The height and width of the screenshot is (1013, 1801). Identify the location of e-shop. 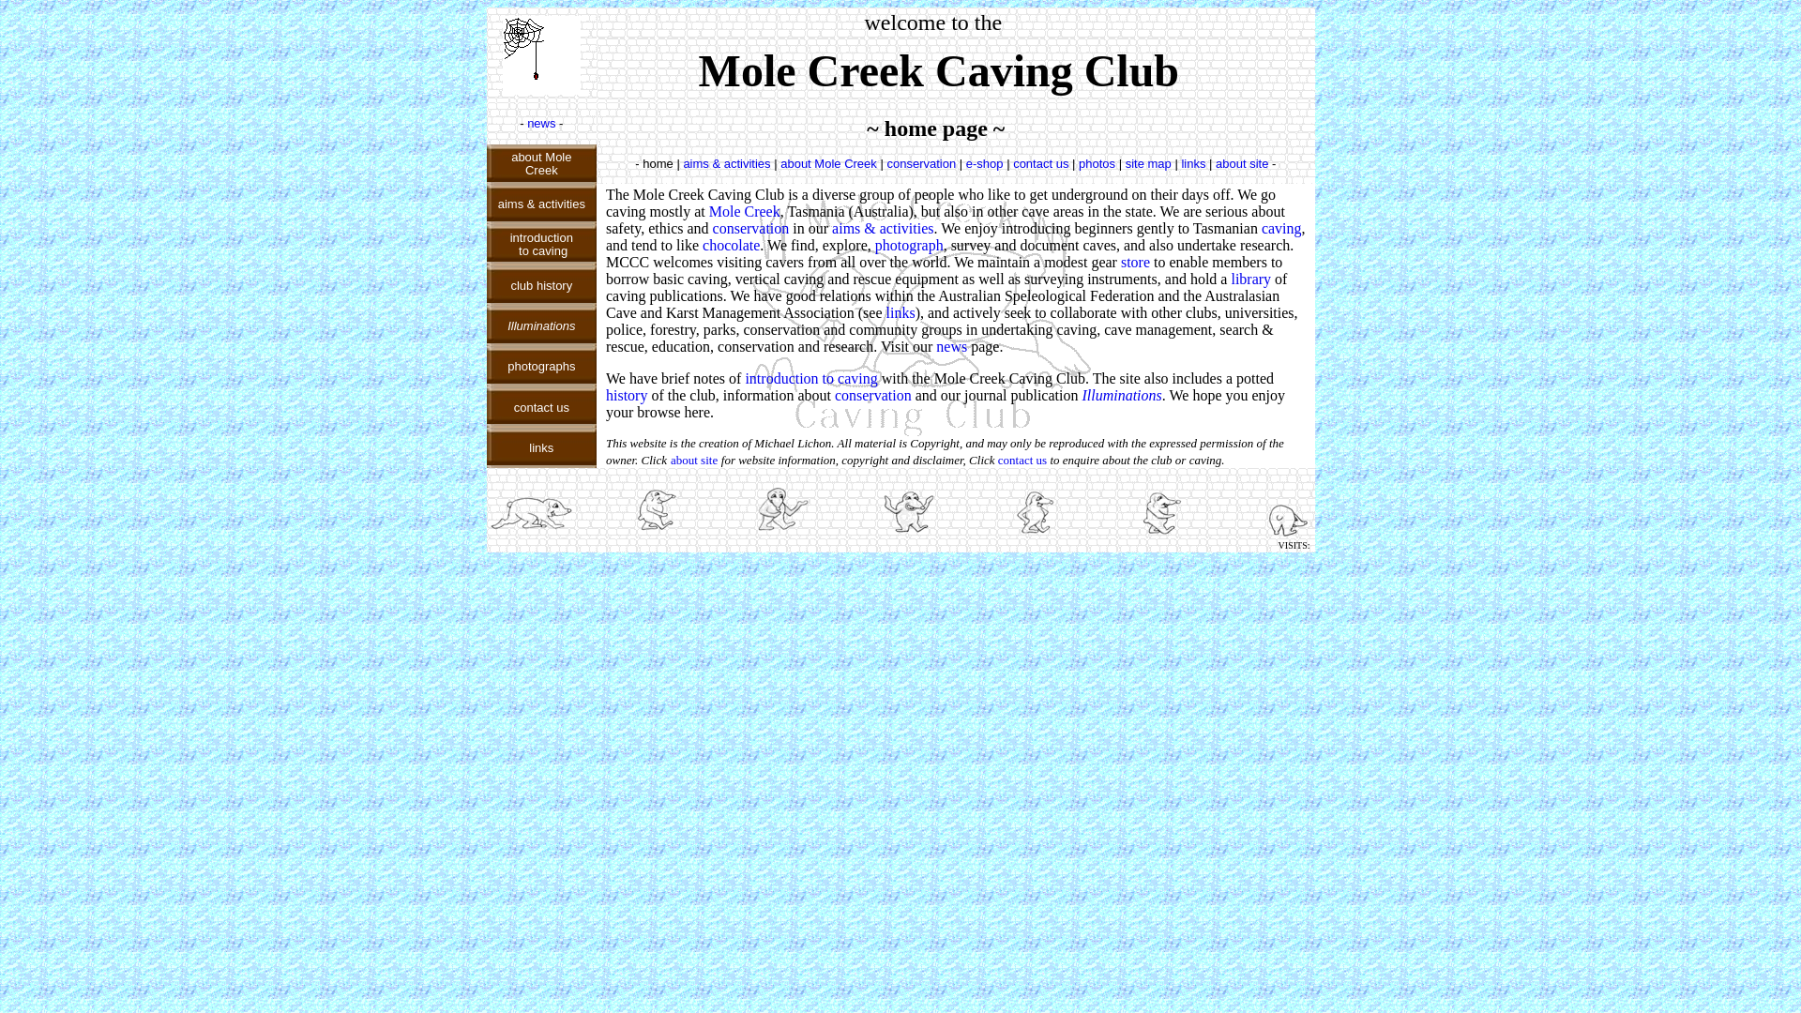
(985, 163).